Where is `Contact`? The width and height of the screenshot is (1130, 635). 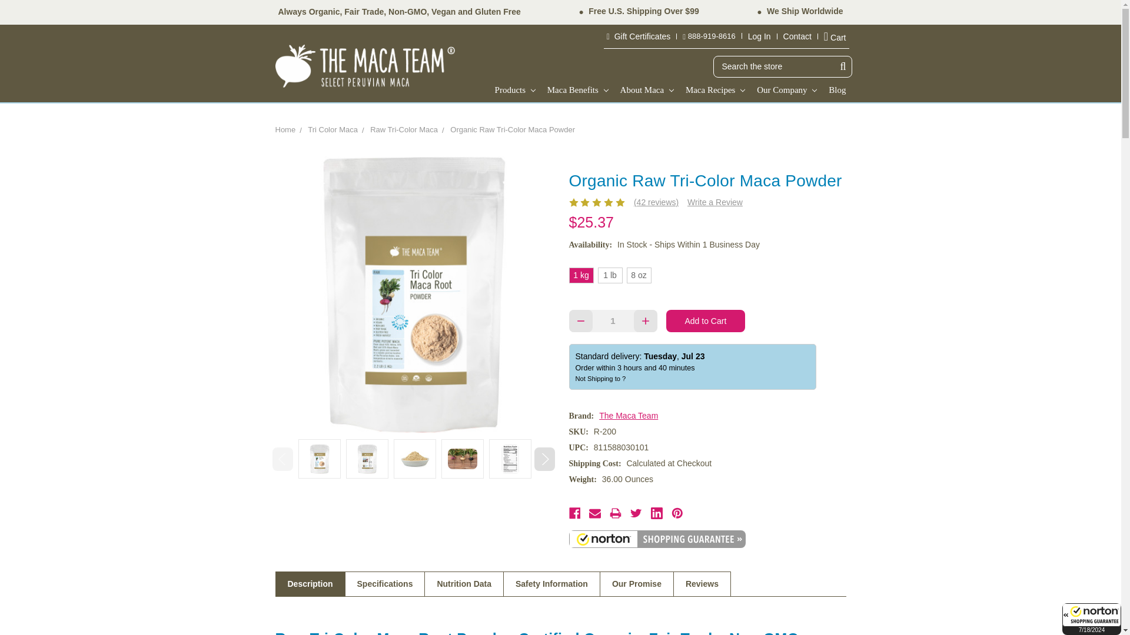 Contact is located at coordinates (800, 35).